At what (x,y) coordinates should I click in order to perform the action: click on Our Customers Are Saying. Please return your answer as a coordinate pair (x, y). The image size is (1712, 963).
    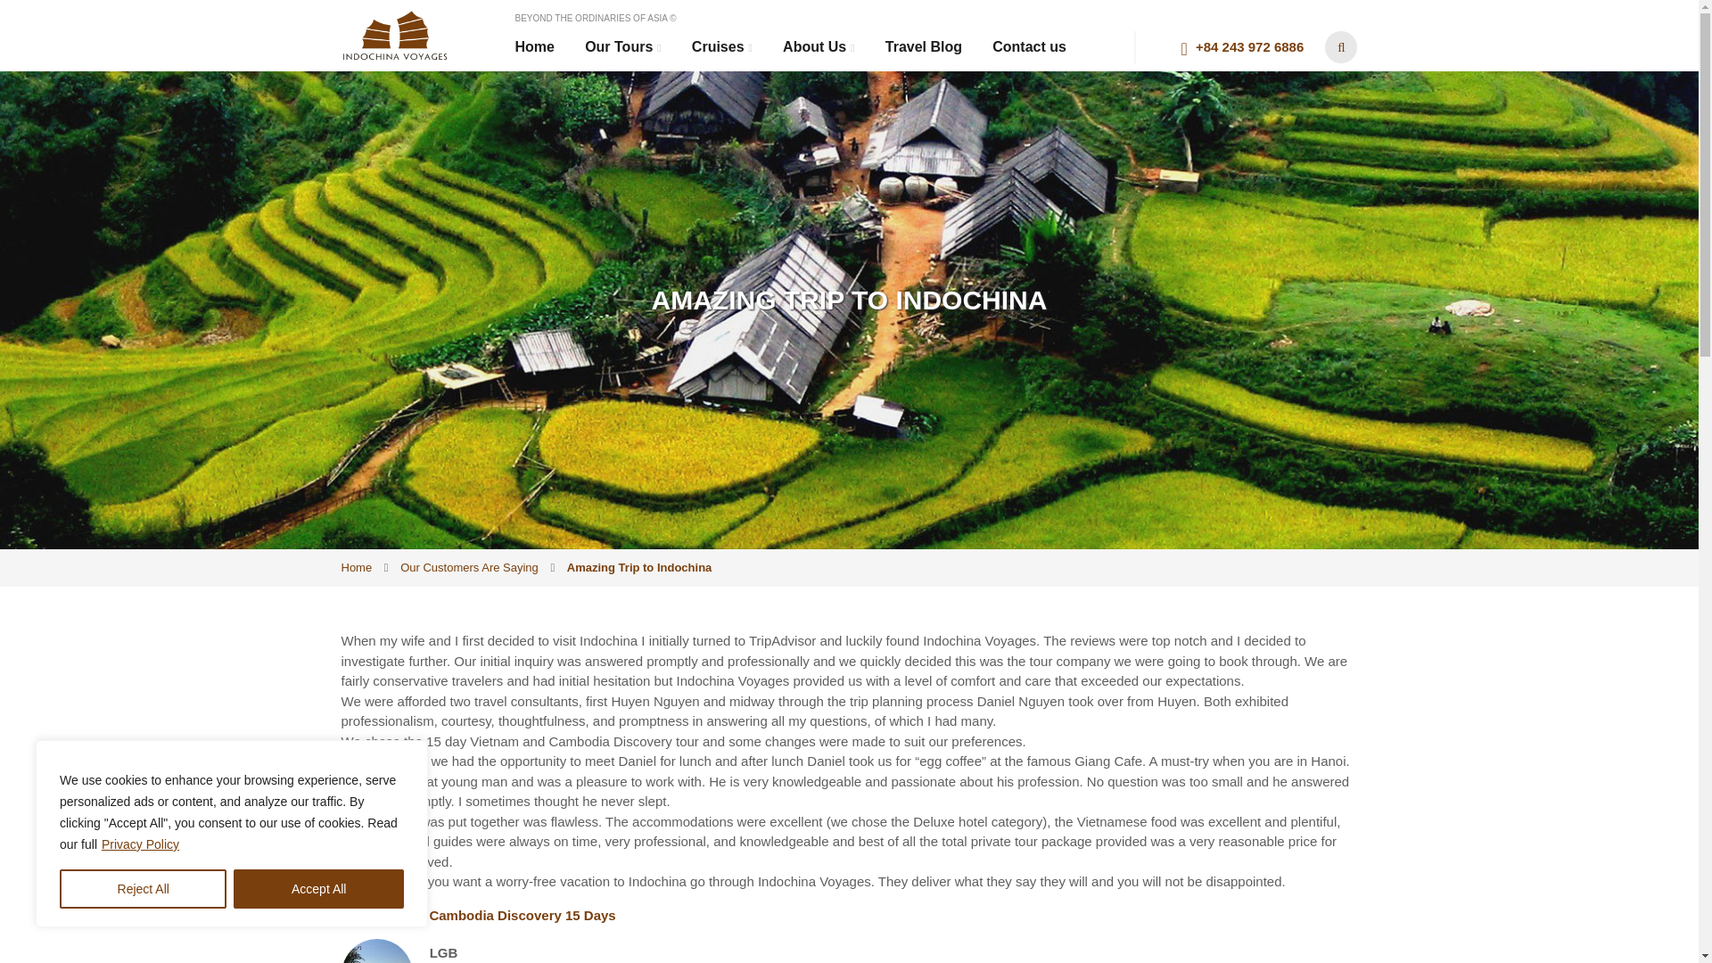
    Looking at the image, I should click on (469, 567).